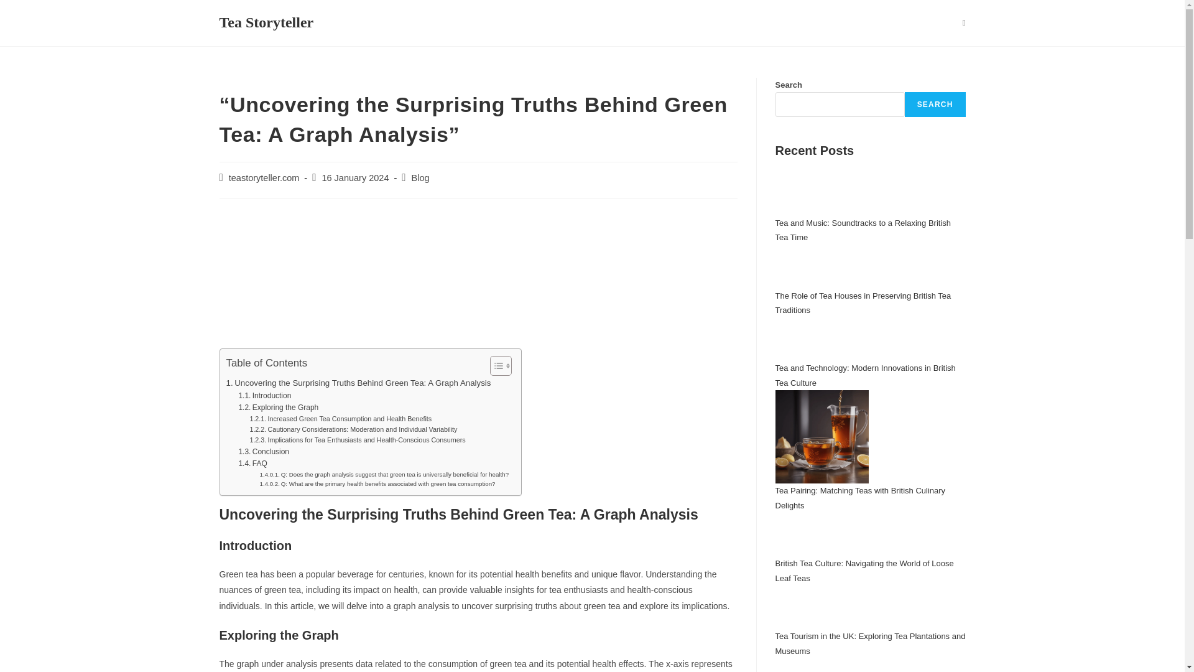  Describe the element at coordinates (264, 177) in the screenshot. I see `teastoryteller.com` at that location.